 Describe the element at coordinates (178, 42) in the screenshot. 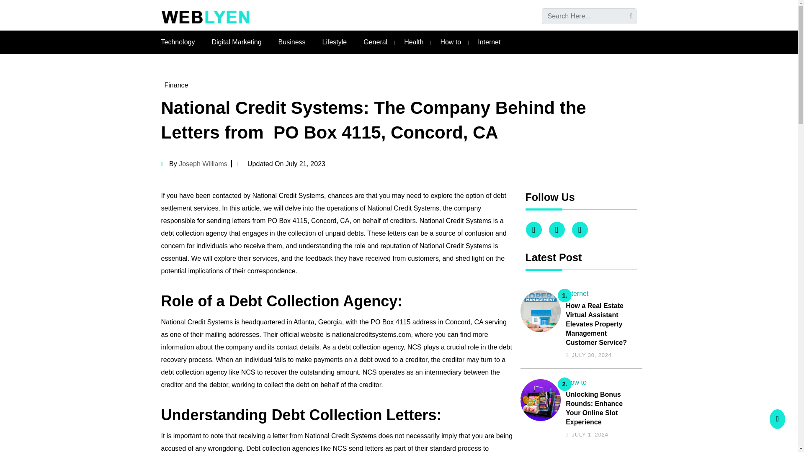

I see `Technology` at that location.